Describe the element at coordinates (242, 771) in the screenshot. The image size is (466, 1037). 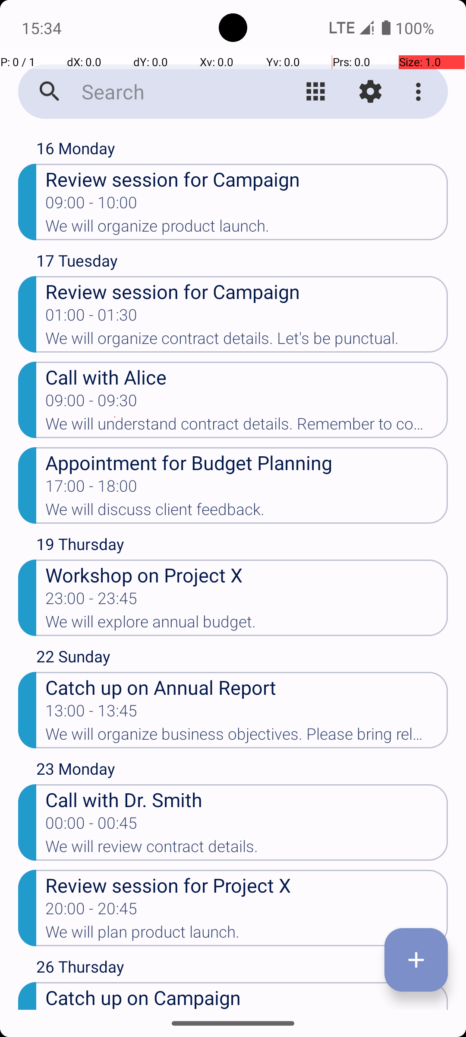
I see `23 Monday` at that location.